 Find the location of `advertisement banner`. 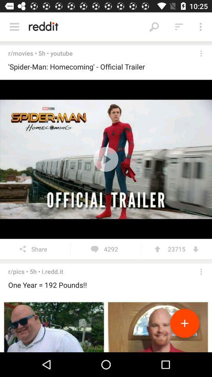

advertisement banner is located at coordinates (106, 325).